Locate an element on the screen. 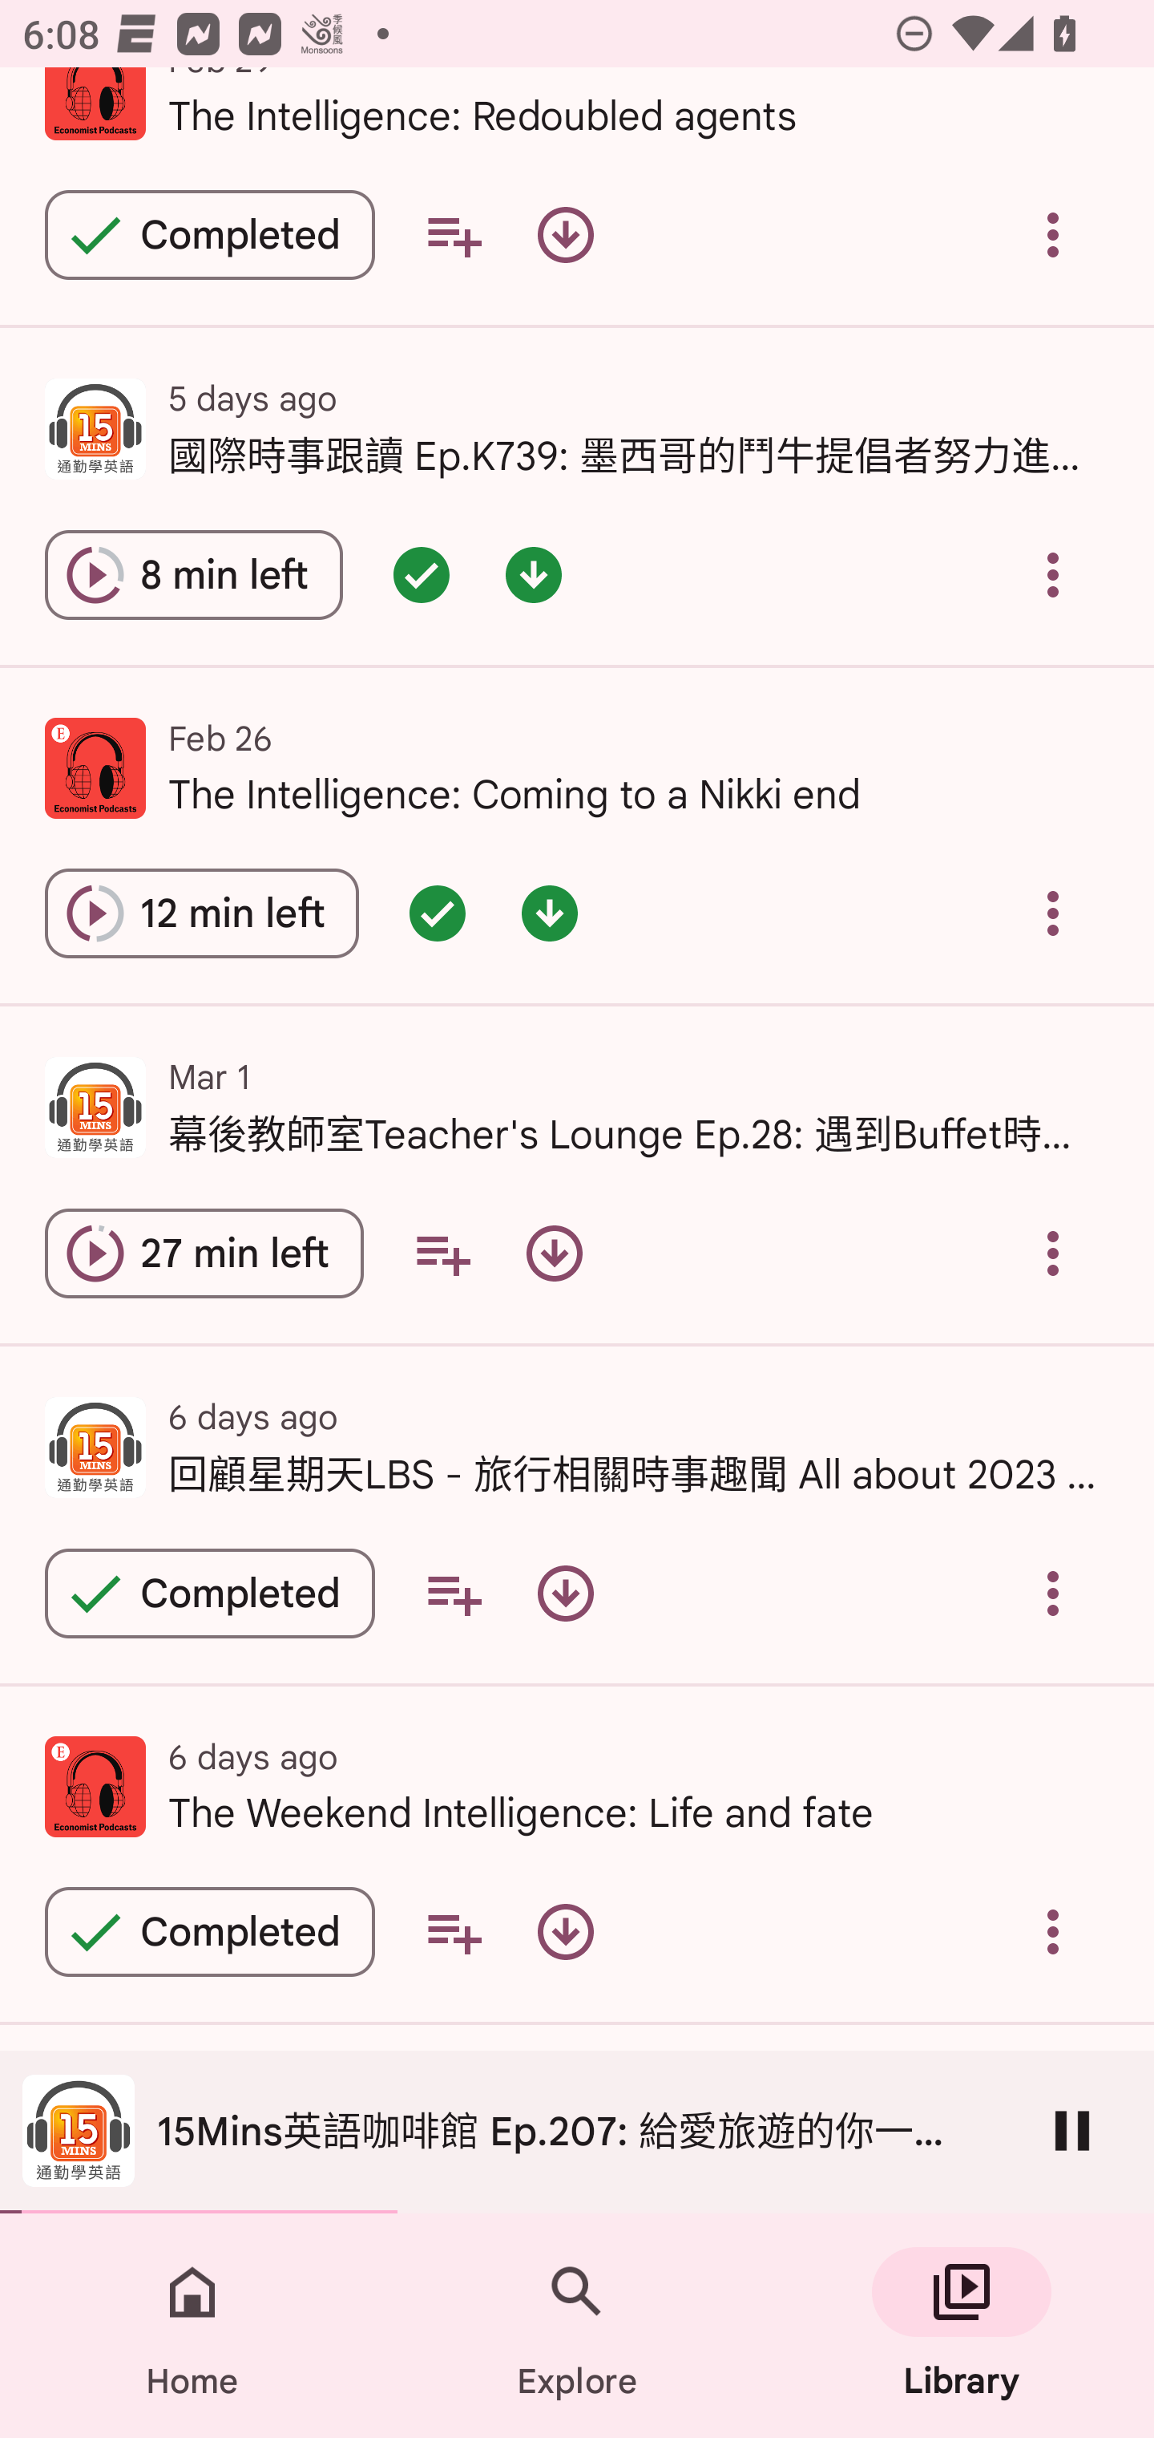 This screenshot has height=2438, width=1154. Add to your queue is located at coordinates (442, 1254).